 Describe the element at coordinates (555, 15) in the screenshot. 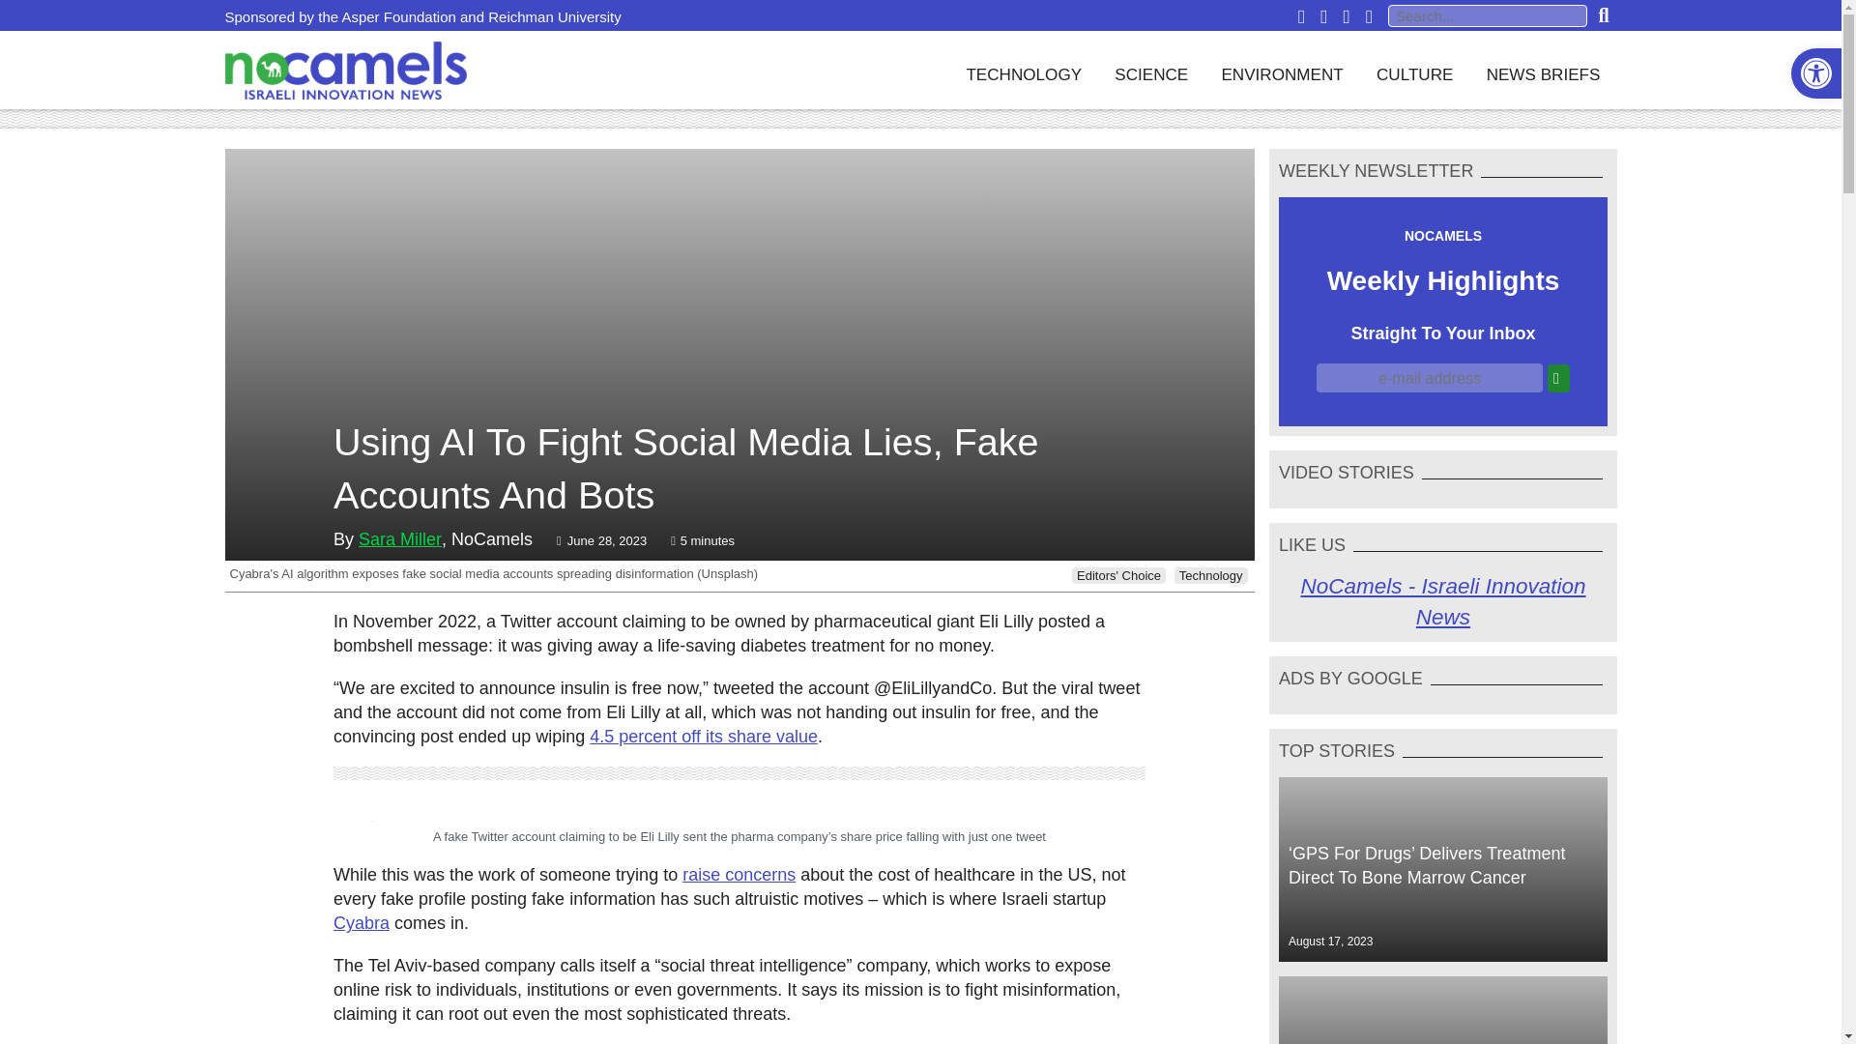

I see `Reichman University` at that location.